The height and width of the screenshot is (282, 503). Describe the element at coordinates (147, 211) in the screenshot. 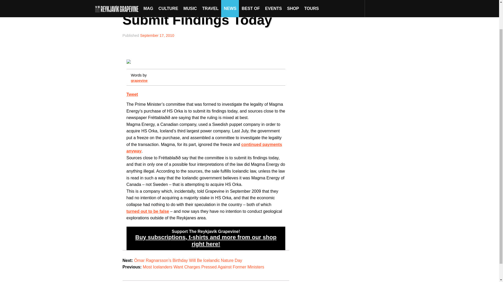

I see `turned out to be false` at that location.